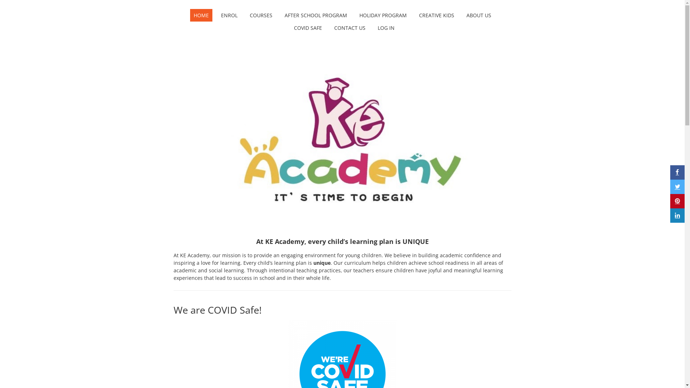 The height and width of the screenshot is (388, 690). I want to click on CONTACT US, so click(350, 28).